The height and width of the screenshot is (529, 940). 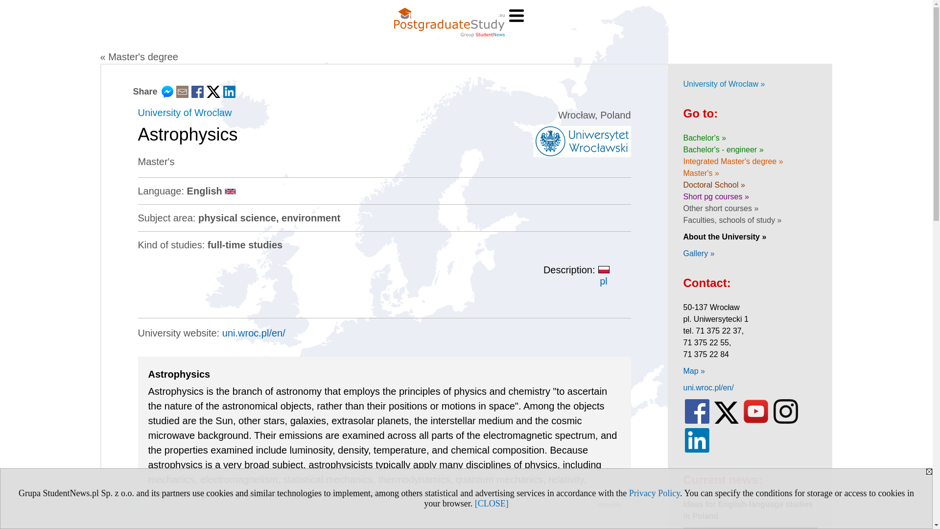 What do you see at coordinates (182, 94) in the screenshot?
I see `e-mail` at bounding box center [182, 94].